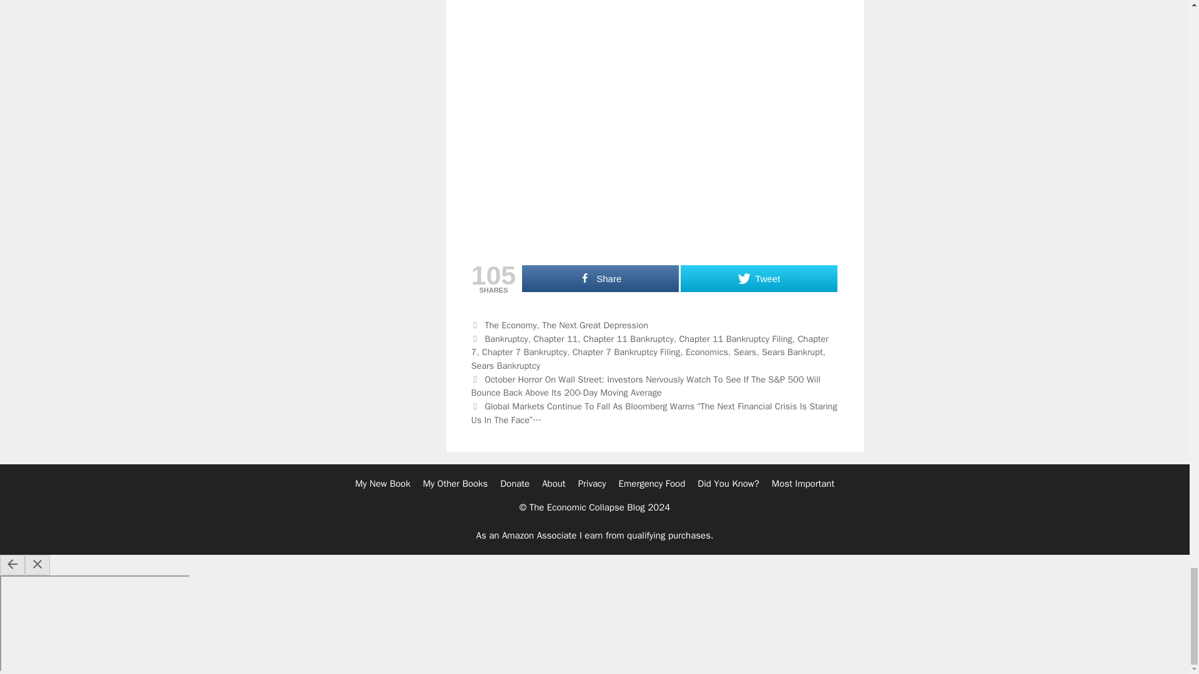 This screenshot has width=1199, height=674. What do you see at coordinates (759, 278) in the screenshot?
I see `Tweet` at bounding box center [759, 278].